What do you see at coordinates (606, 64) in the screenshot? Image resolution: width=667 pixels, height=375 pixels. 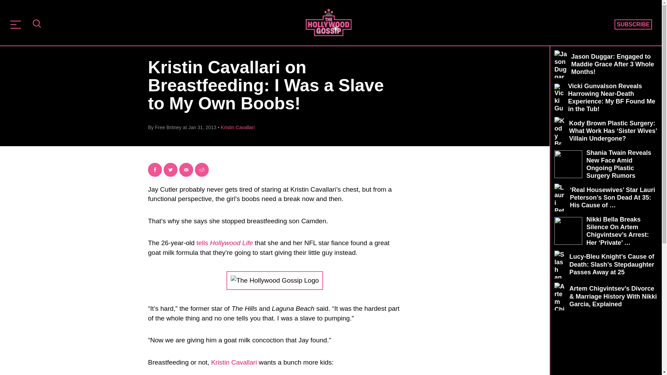 I see `Jason Duggar: Engaged to Maddie Grace After 3 Whole Months!` at bounding box center [606, 64].